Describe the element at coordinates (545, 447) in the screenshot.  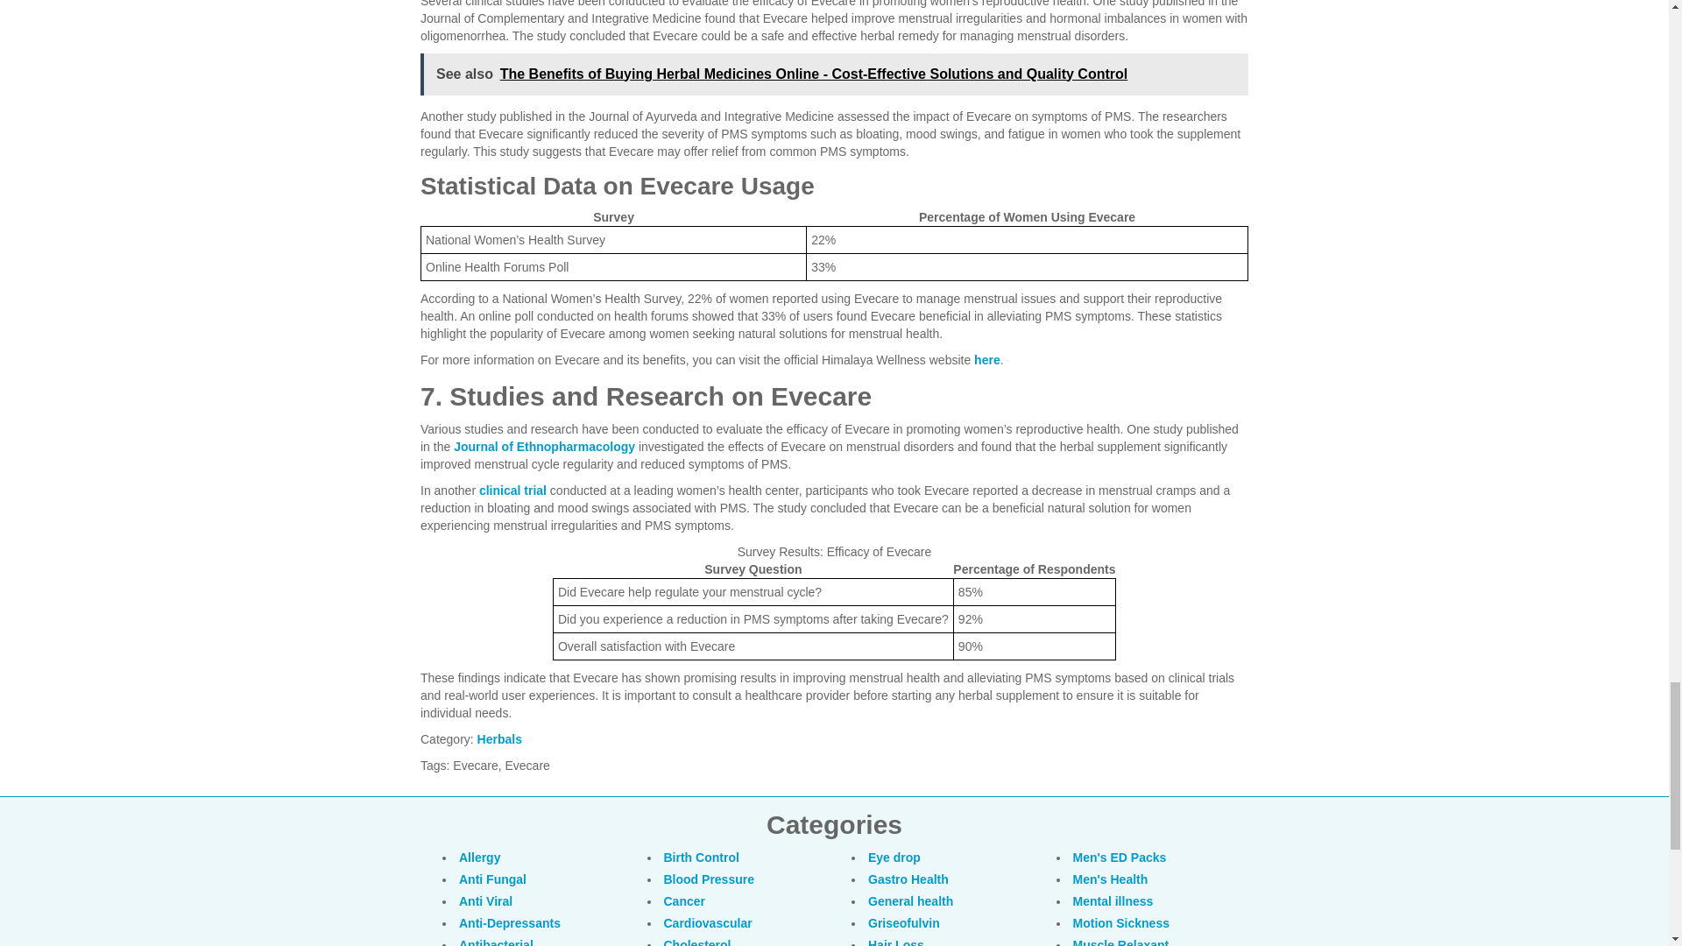
I see `Journal of Ethnopharmacology` at that location.